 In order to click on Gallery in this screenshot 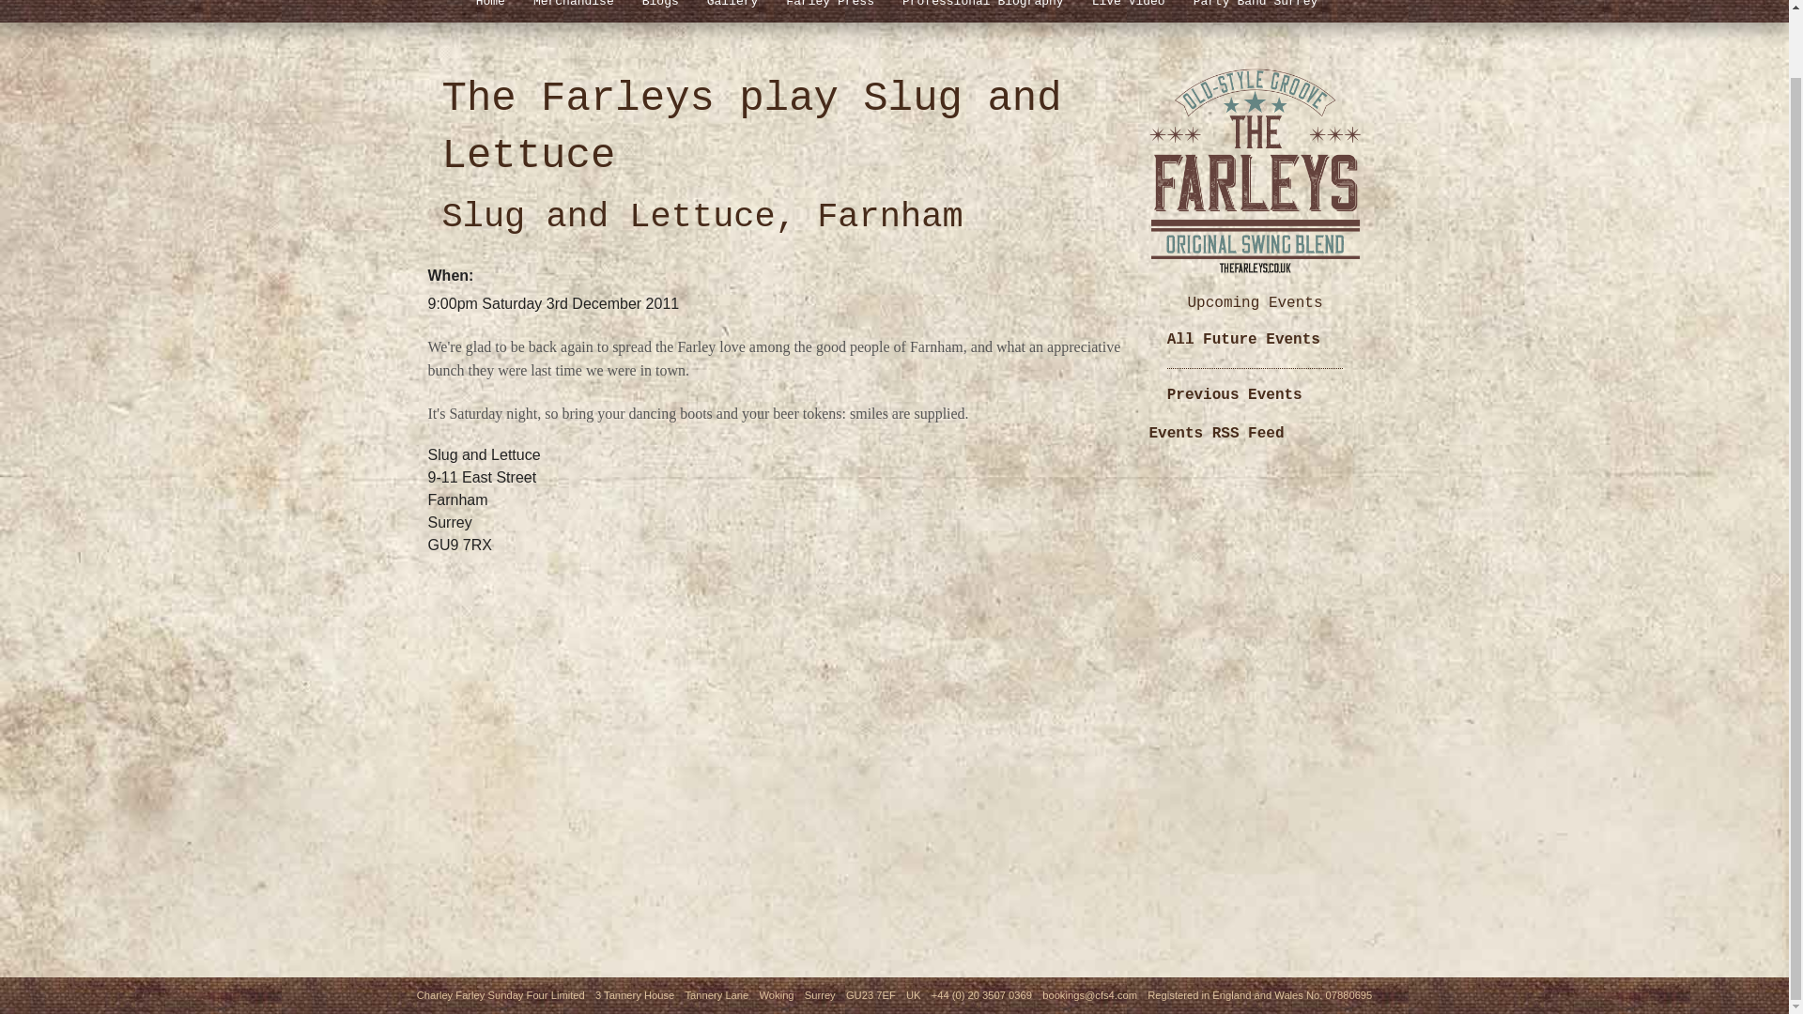, I will do `click(732, 11)`.